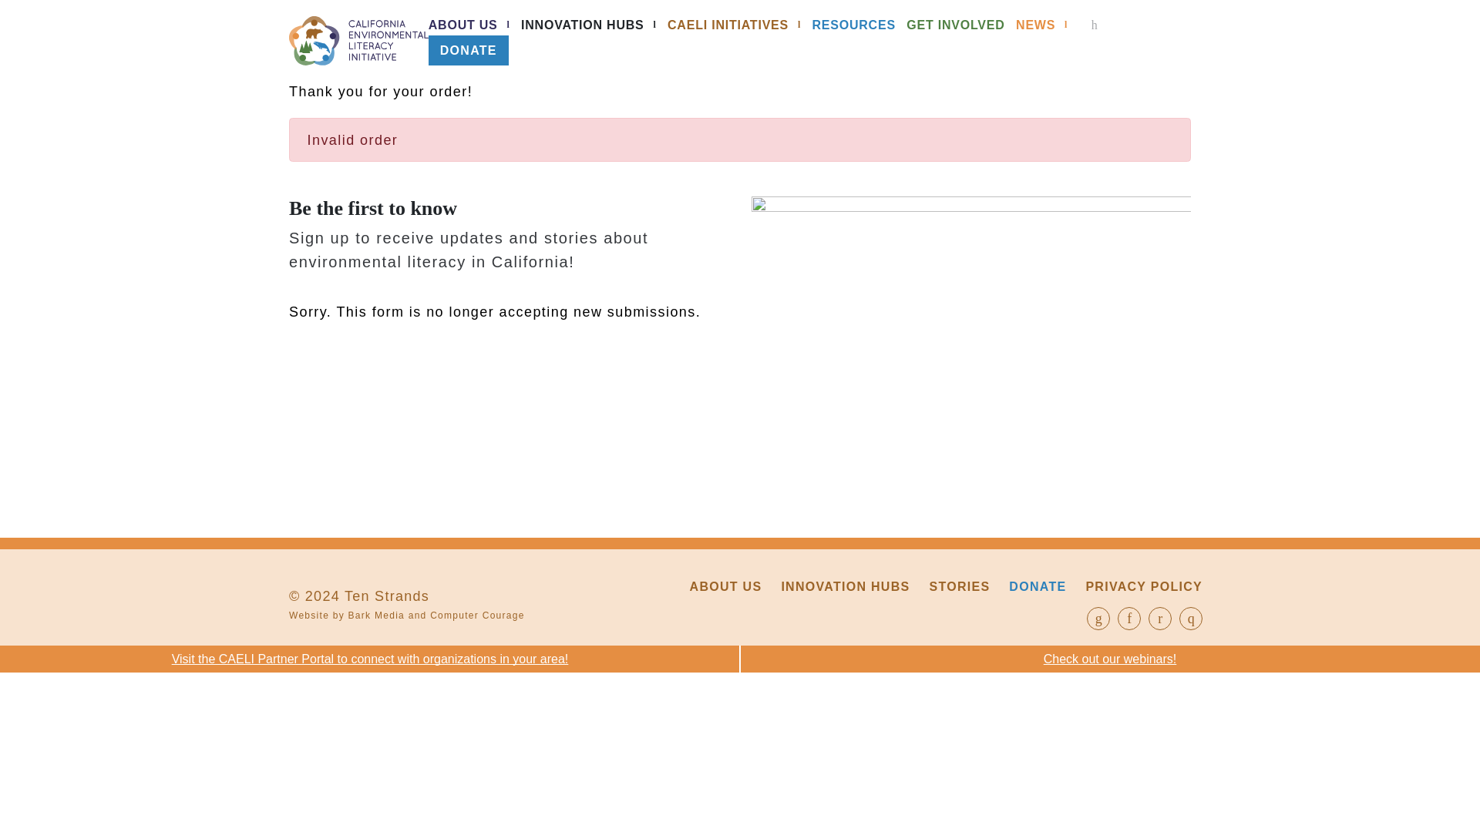  I want to click on DONATE, so click(1038, 586).